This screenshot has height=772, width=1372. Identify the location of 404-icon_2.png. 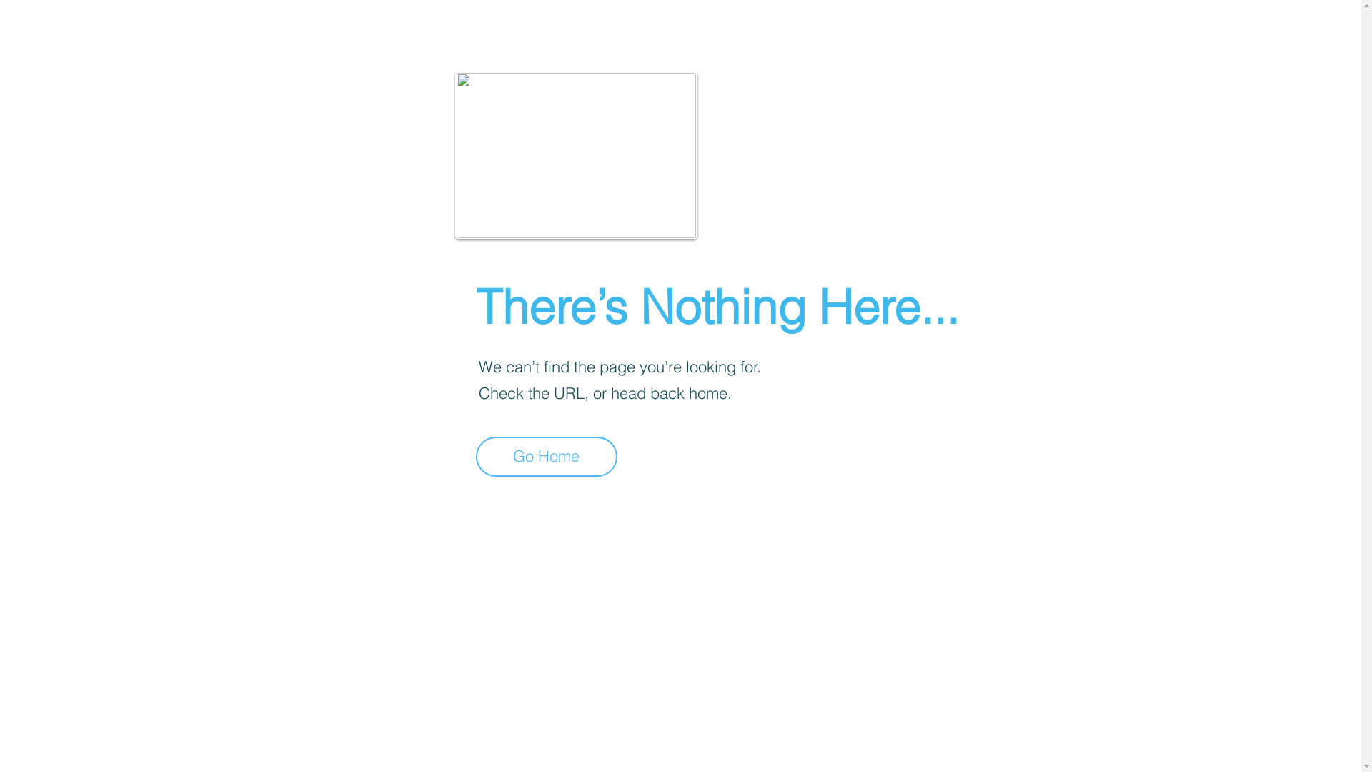
(576, 156).